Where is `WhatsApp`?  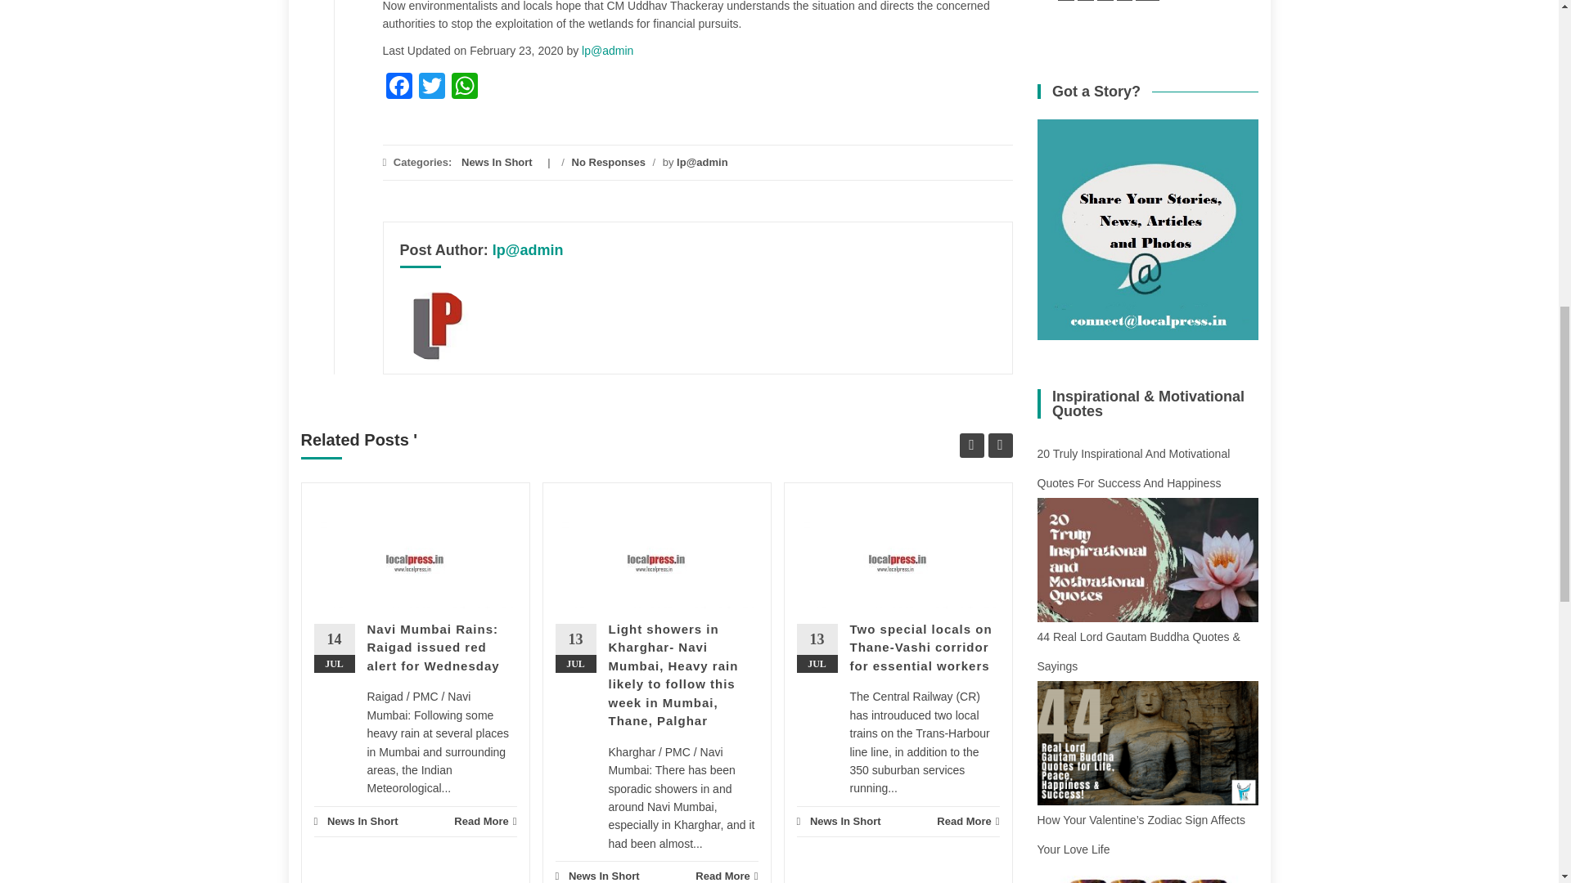
WhatsApp is located at coordinates (464, 87).